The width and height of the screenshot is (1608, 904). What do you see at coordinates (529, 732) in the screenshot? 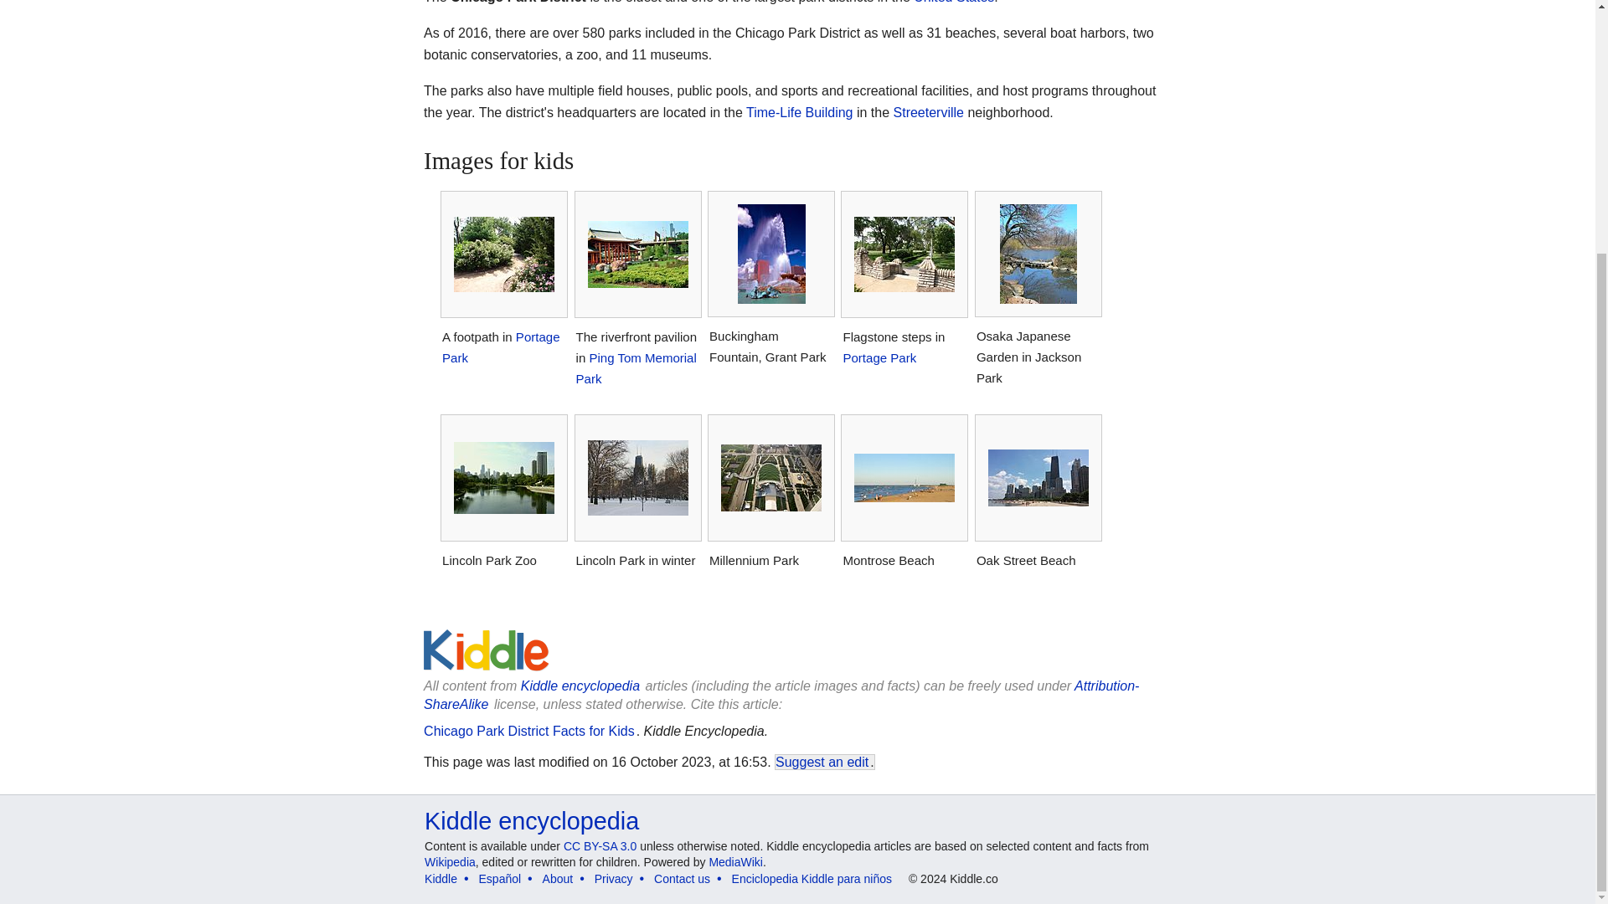
I see `Chicago Park District Facts for Kids` at bounding box center [529, 732].